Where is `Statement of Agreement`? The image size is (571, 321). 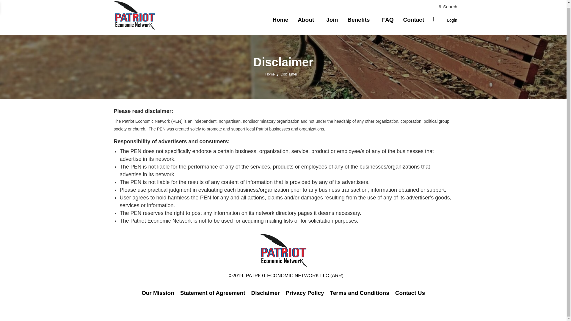 Statement of Agreement is located at coordinates (213, 293).